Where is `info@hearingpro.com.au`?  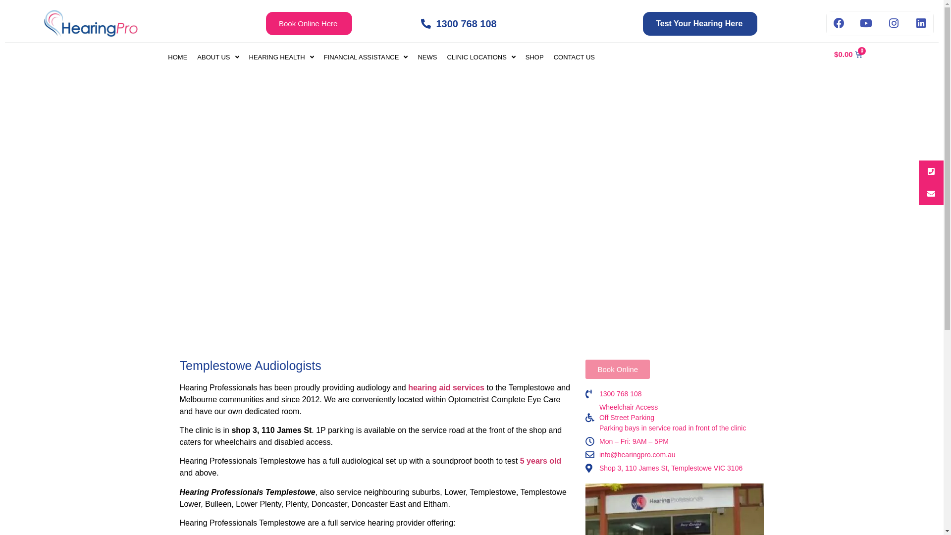
info@hearingpro.com.au is located at coordinates (675, 455).